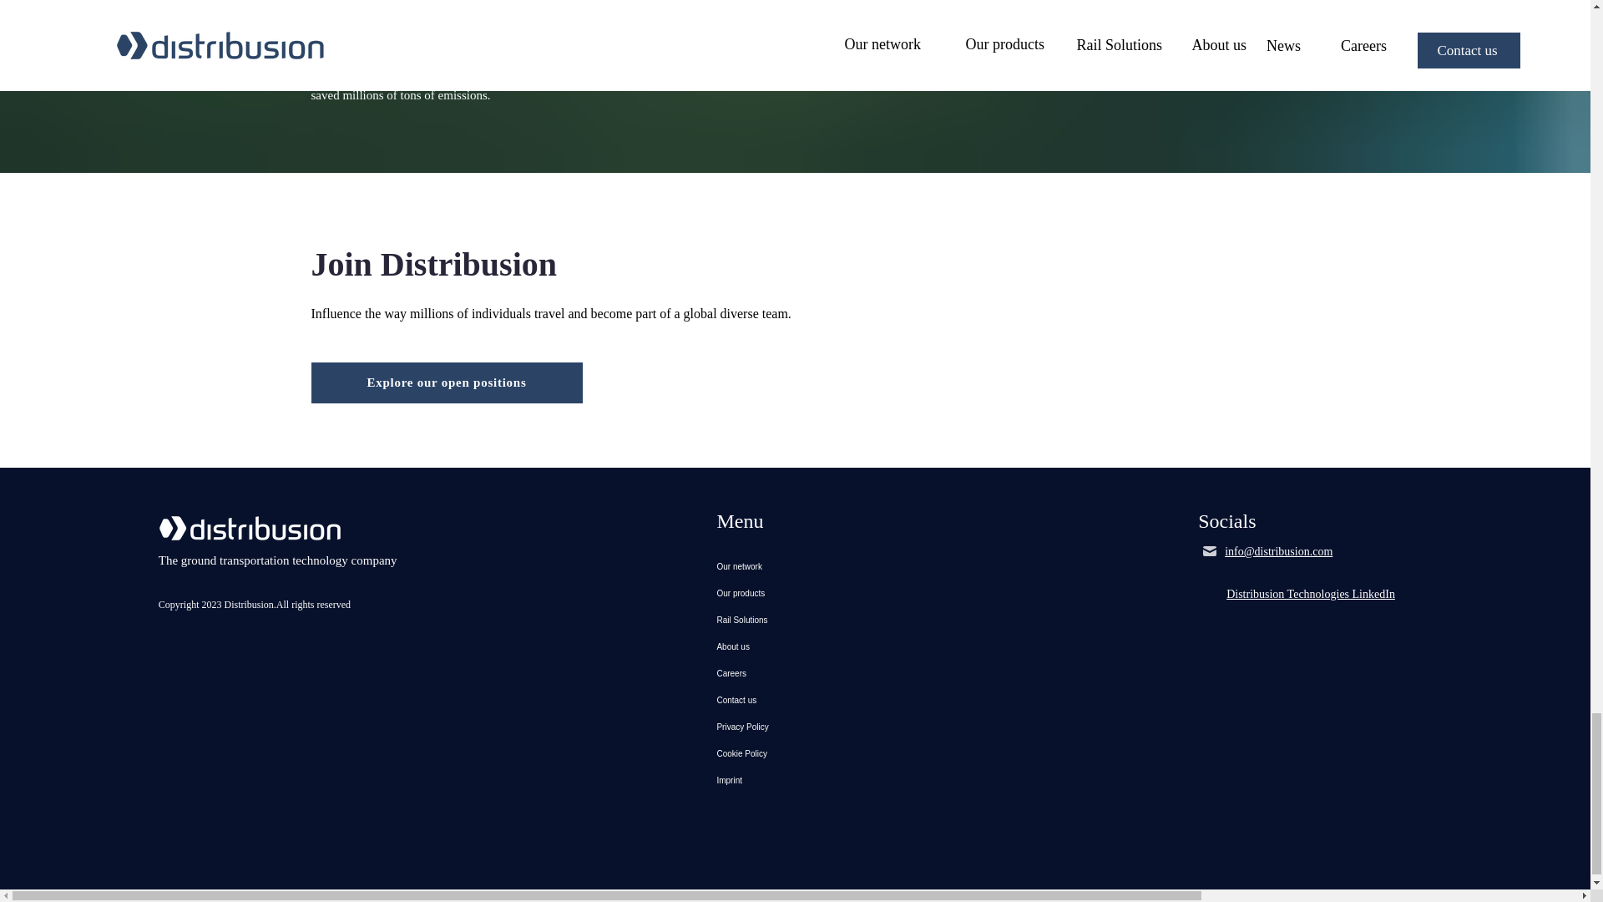 Image resolution: width=1603 pixels, height=902 pixels. What do you see at coordinates (794, 567) in the screenshot?
I see `Our network` at bounding box center [794, 567].